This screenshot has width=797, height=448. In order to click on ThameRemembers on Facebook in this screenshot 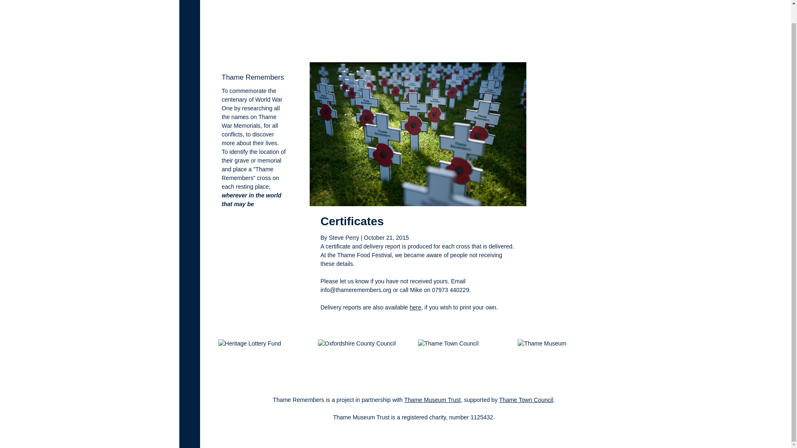, I will do `click(590, 37)`.